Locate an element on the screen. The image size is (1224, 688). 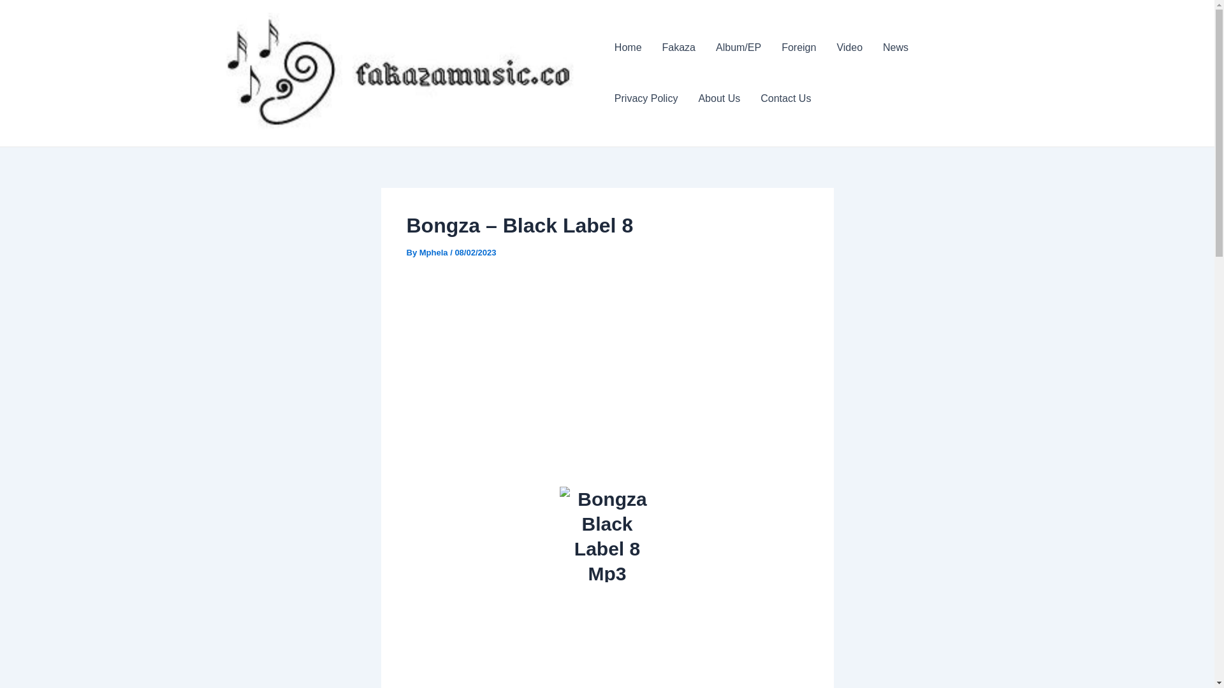
Foreign is located at coordinates (798, 47).